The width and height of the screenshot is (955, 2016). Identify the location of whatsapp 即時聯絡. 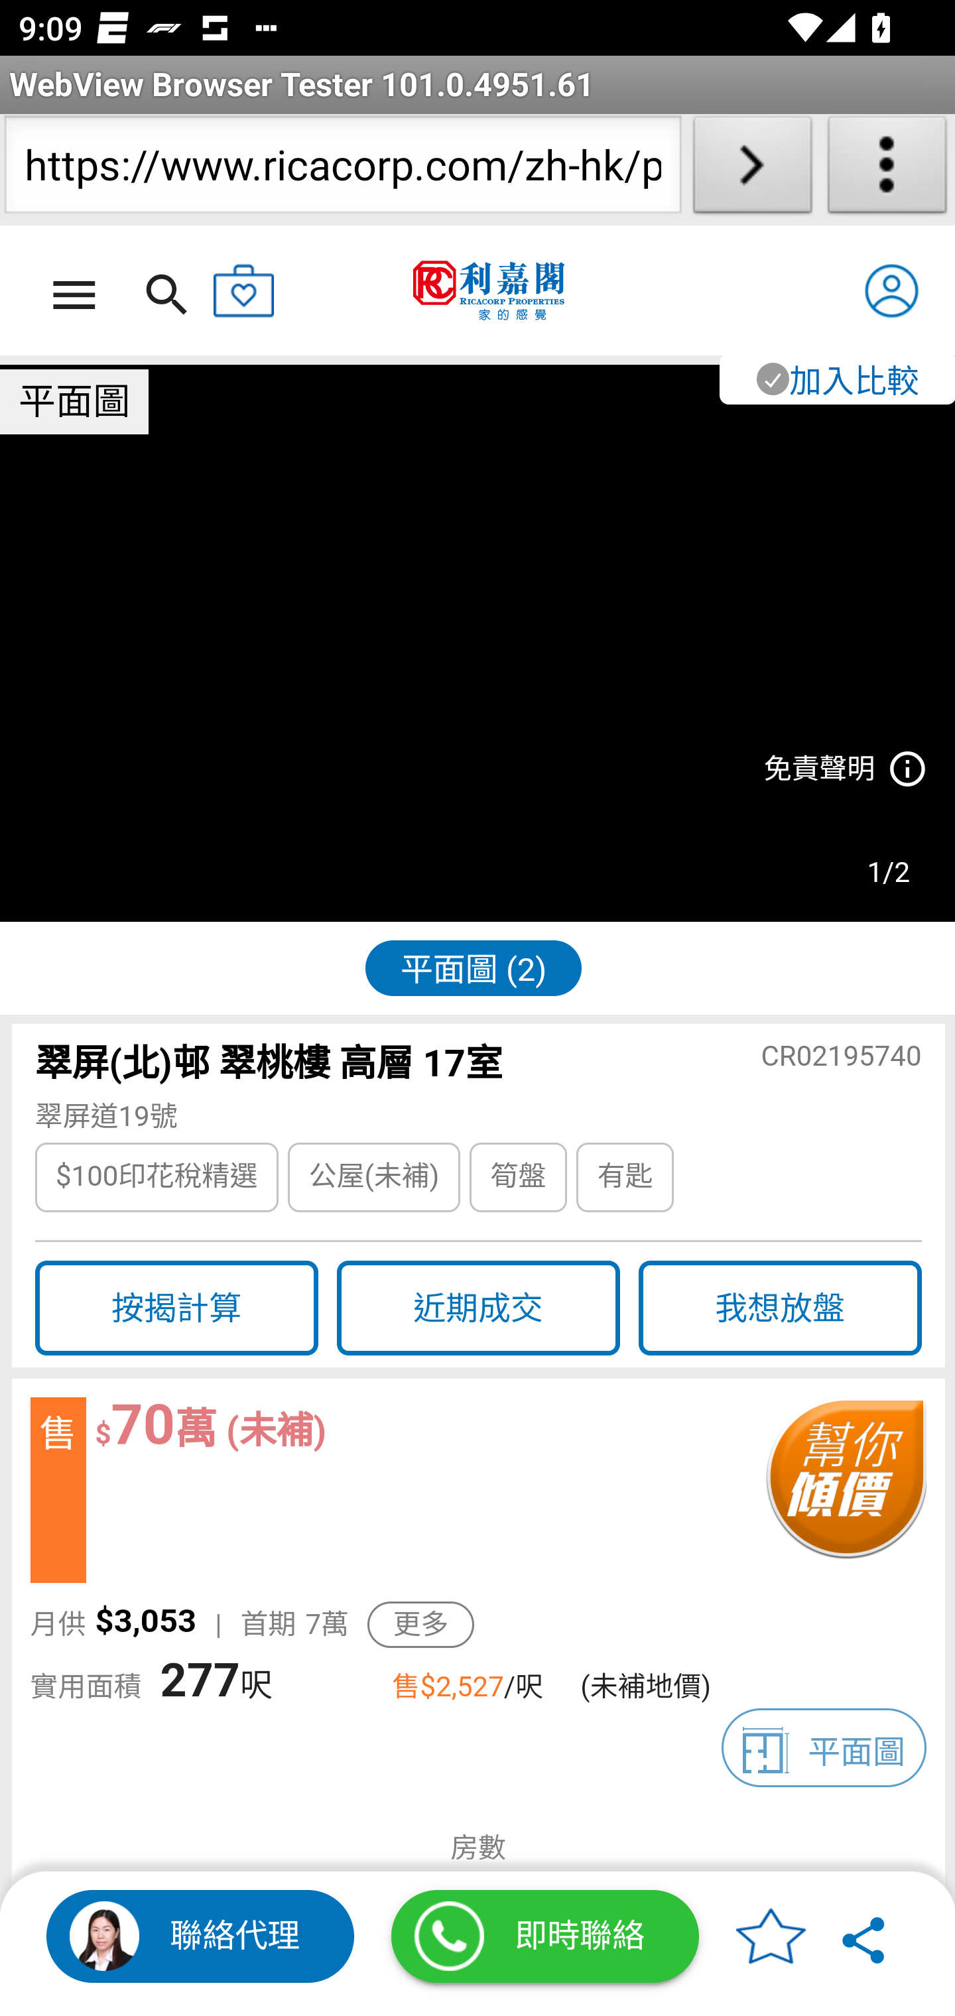
(545, 1936).